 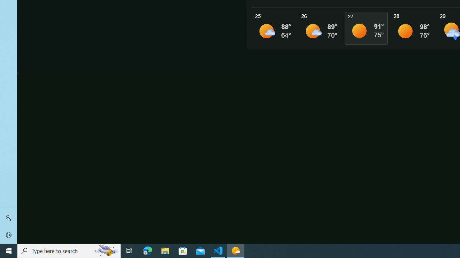 What do you see at coordinates (236, 251) in the screenshot?
I see `Weather - 1 running window` at bounding box center [236, 251].